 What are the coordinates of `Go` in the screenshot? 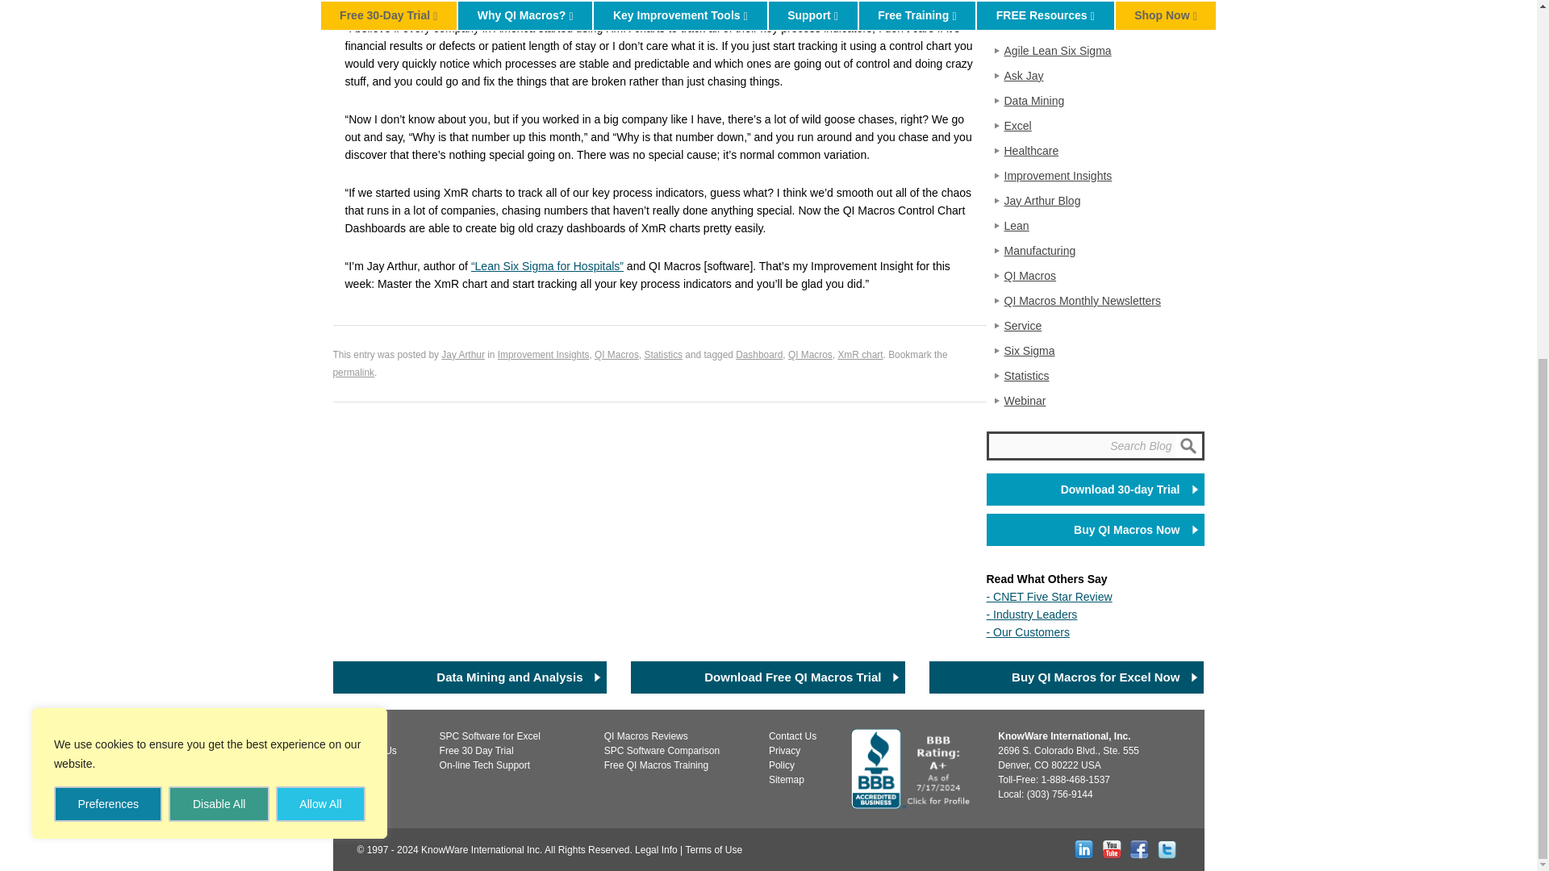 It's located at (1188, 445).